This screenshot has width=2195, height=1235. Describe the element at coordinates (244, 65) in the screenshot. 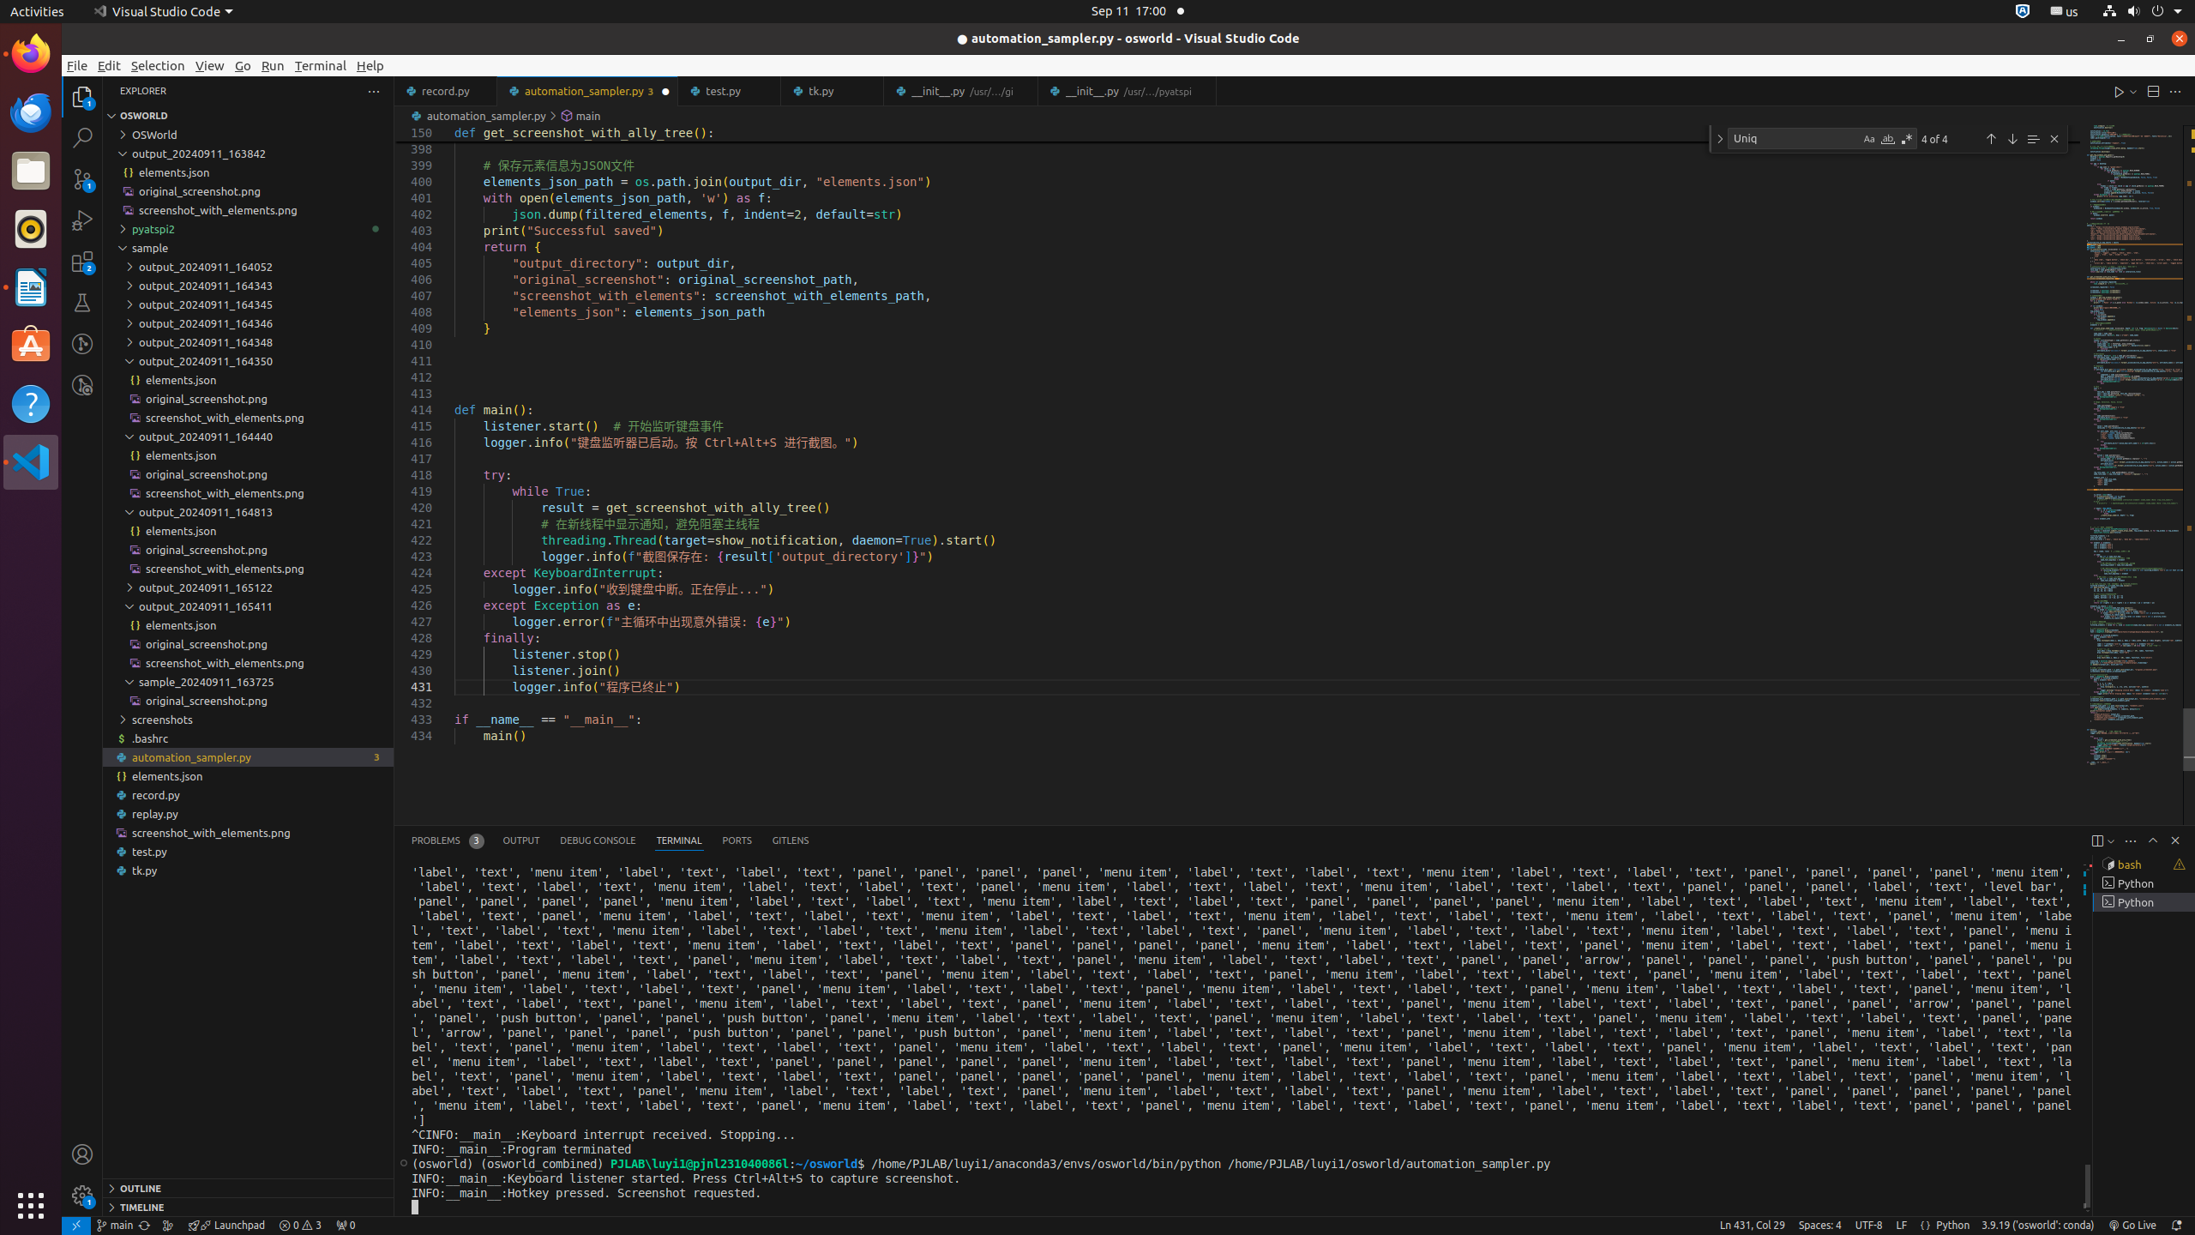

I see `Go` at that location.